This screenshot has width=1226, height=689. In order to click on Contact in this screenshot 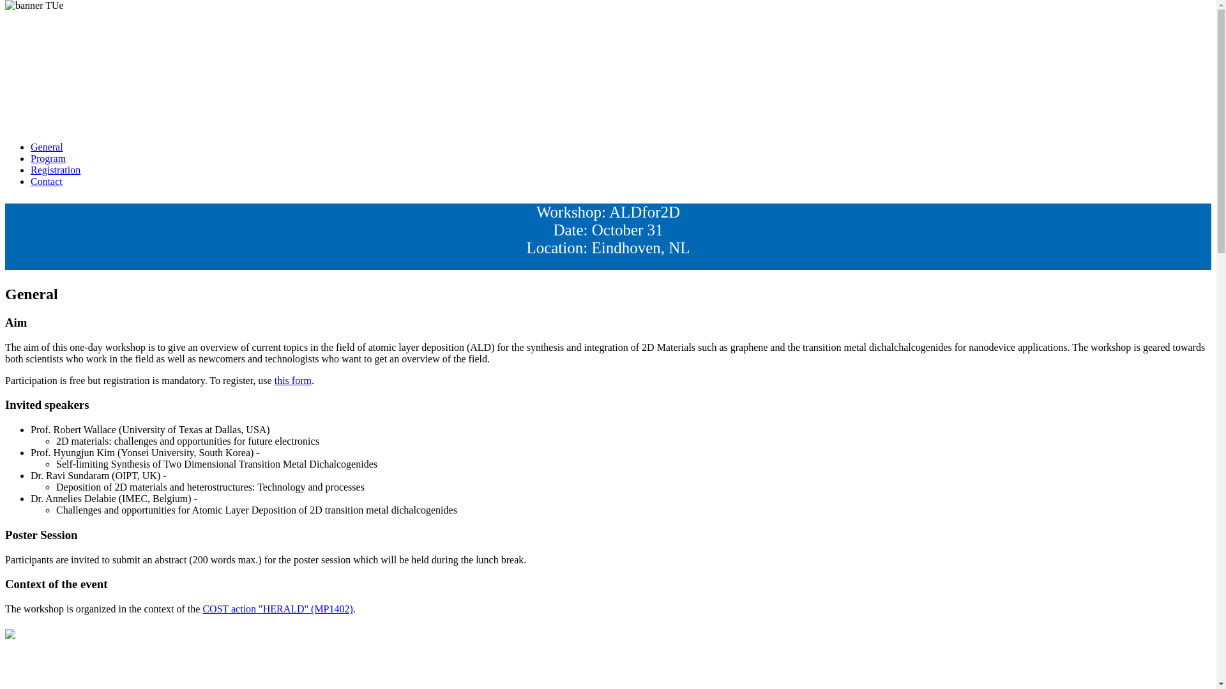, I will do `click(46, 181)`.